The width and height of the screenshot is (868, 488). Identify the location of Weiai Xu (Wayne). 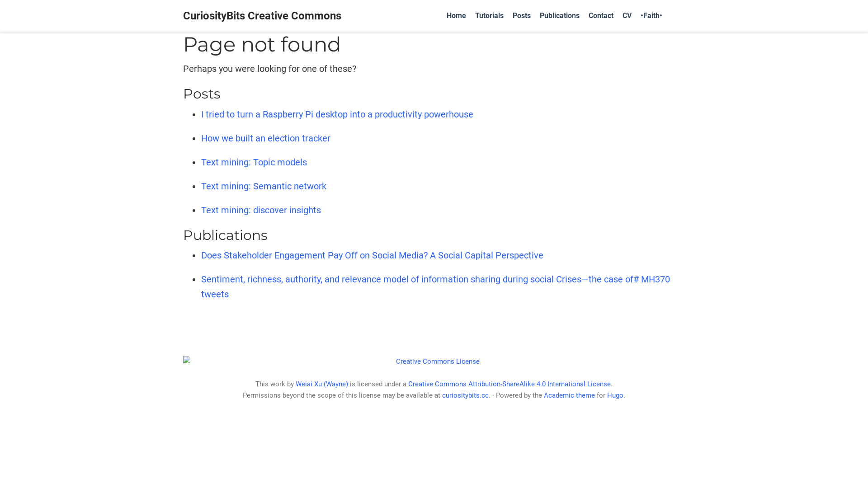
(323, 384).